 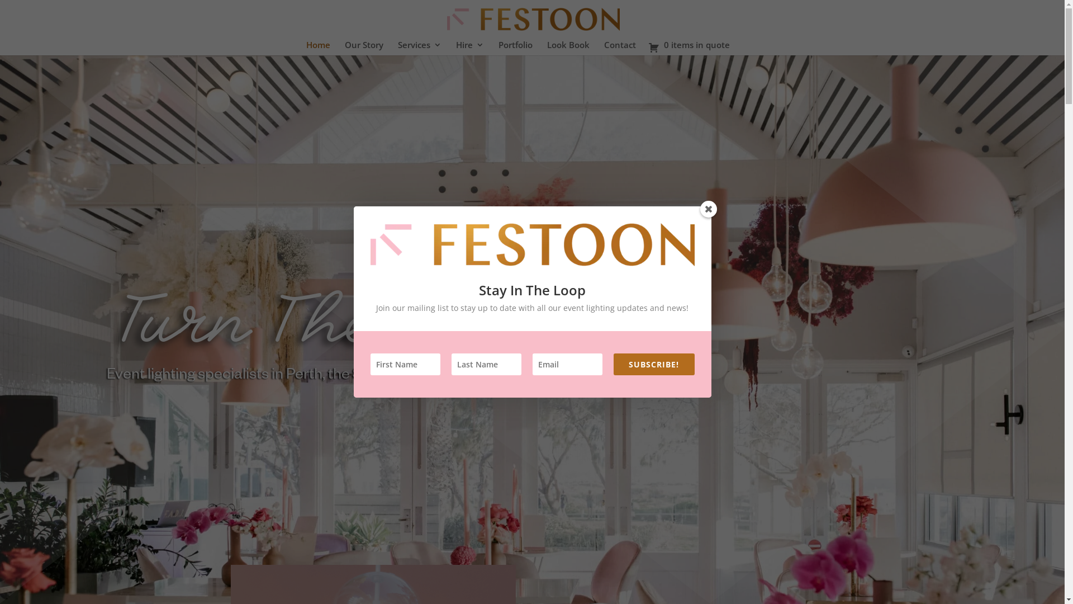 I want to click on Our Story, so click(x=363, y=48).